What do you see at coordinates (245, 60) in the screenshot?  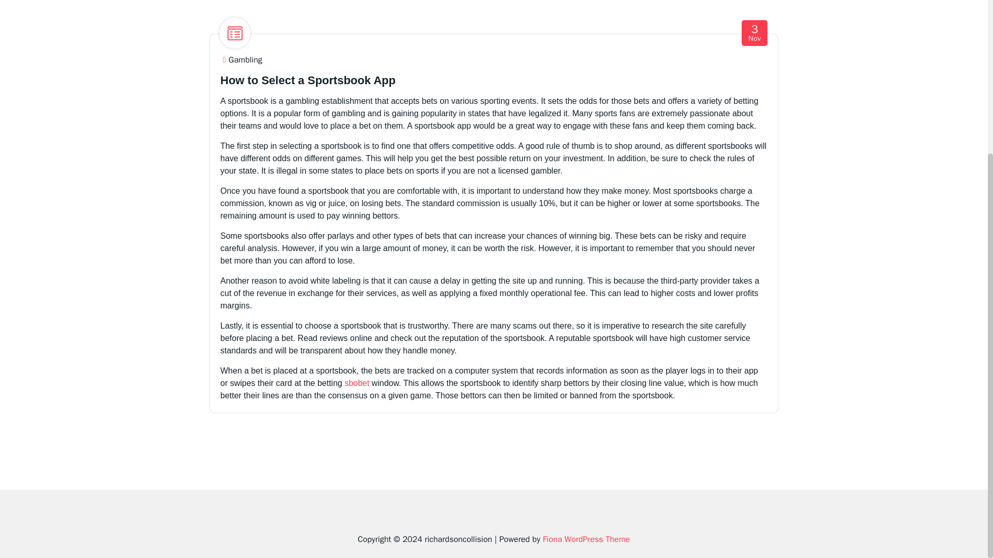 I see `Fiona WordPress Theme` at bounding box center [245, 60].